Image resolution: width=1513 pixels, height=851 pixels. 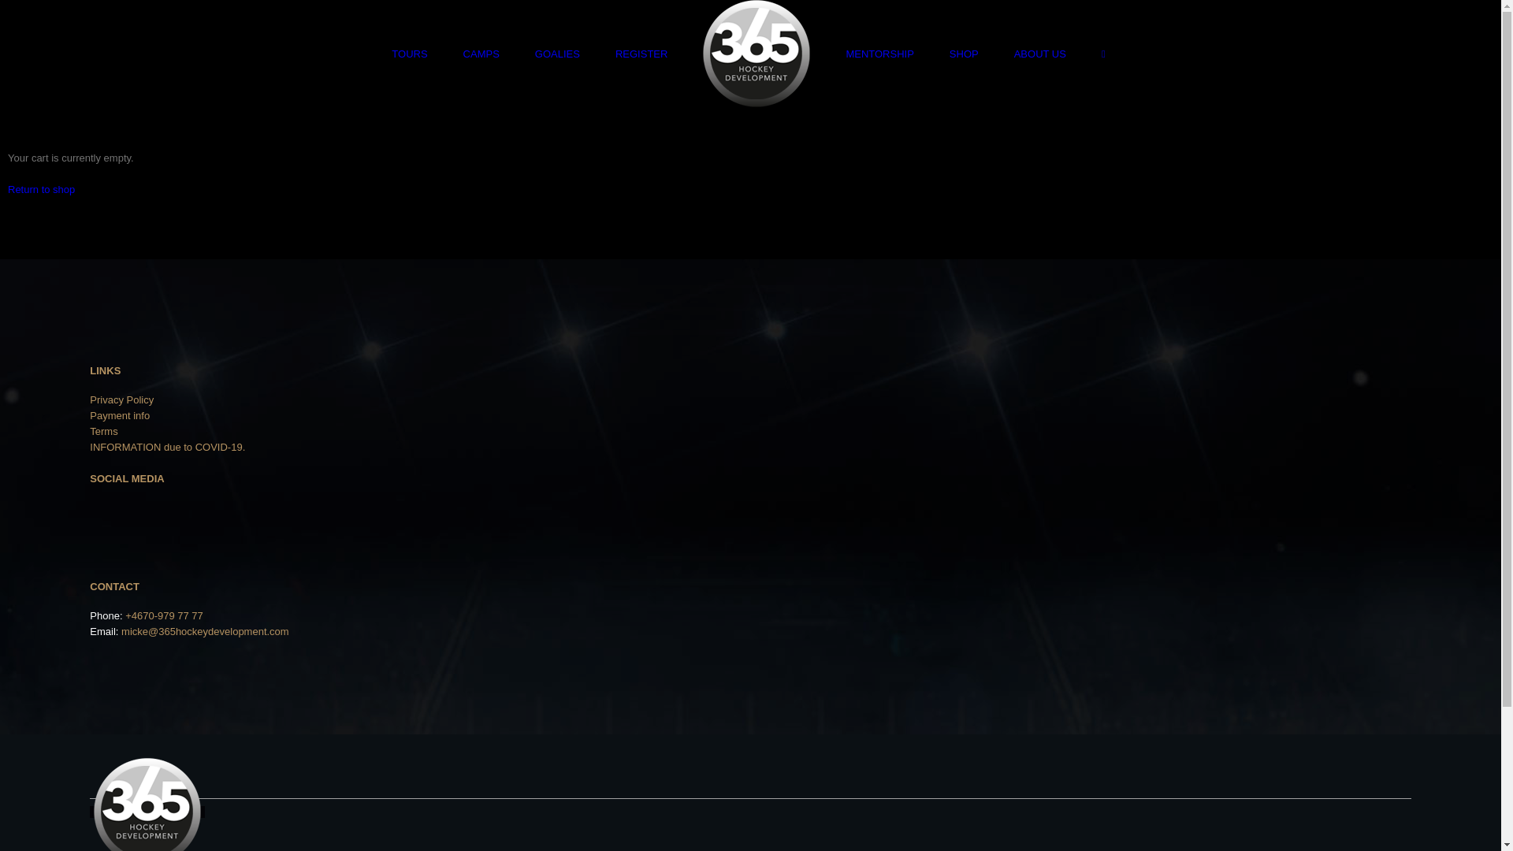 What do you see at coordinates (120, 416) in the screenshot?
I see `Payment info` at bounding box center [120, 416].